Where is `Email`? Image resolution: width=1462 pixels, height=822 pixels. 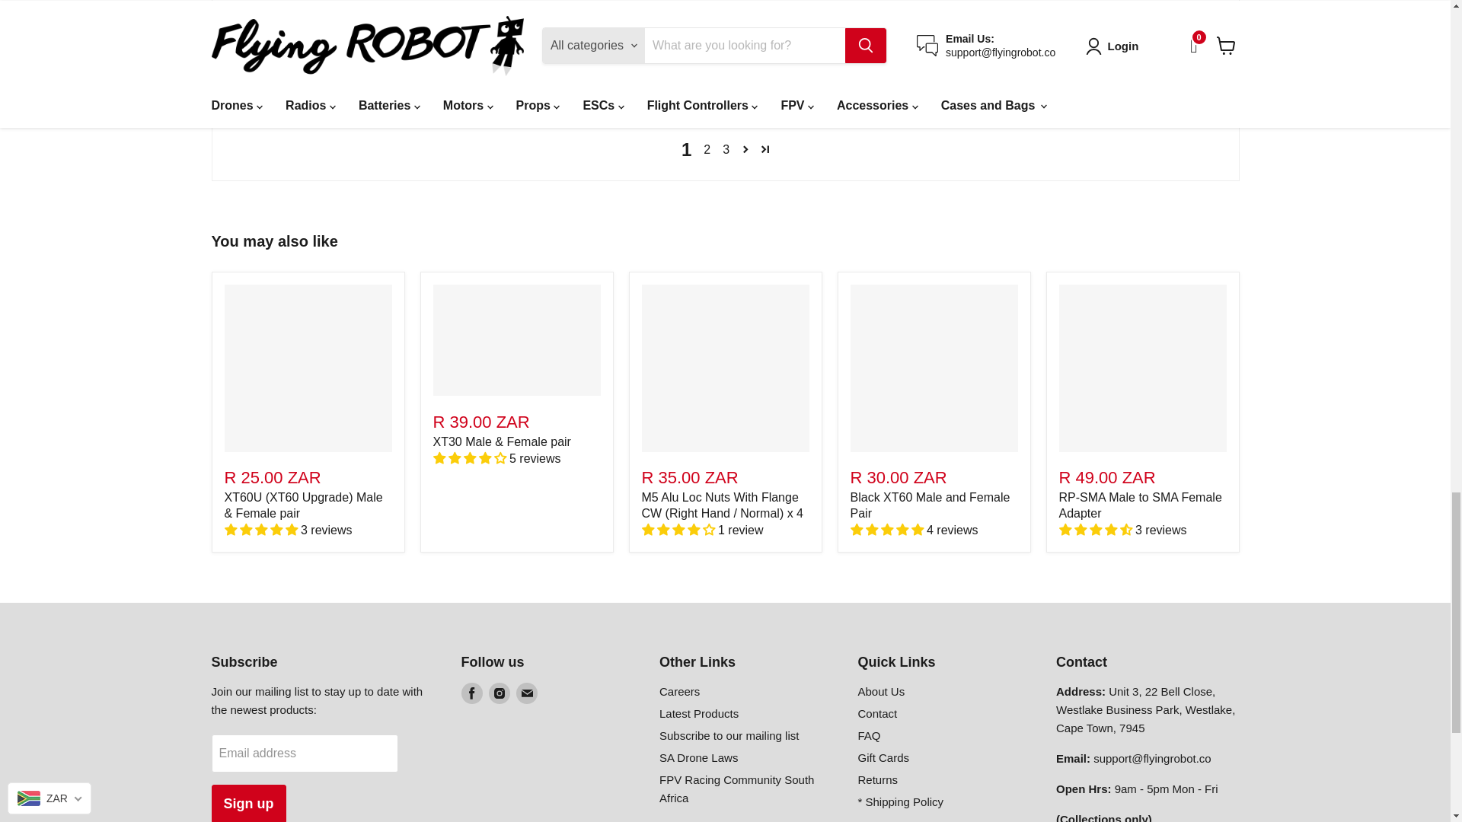 Email is located at coordinates (527, 693).